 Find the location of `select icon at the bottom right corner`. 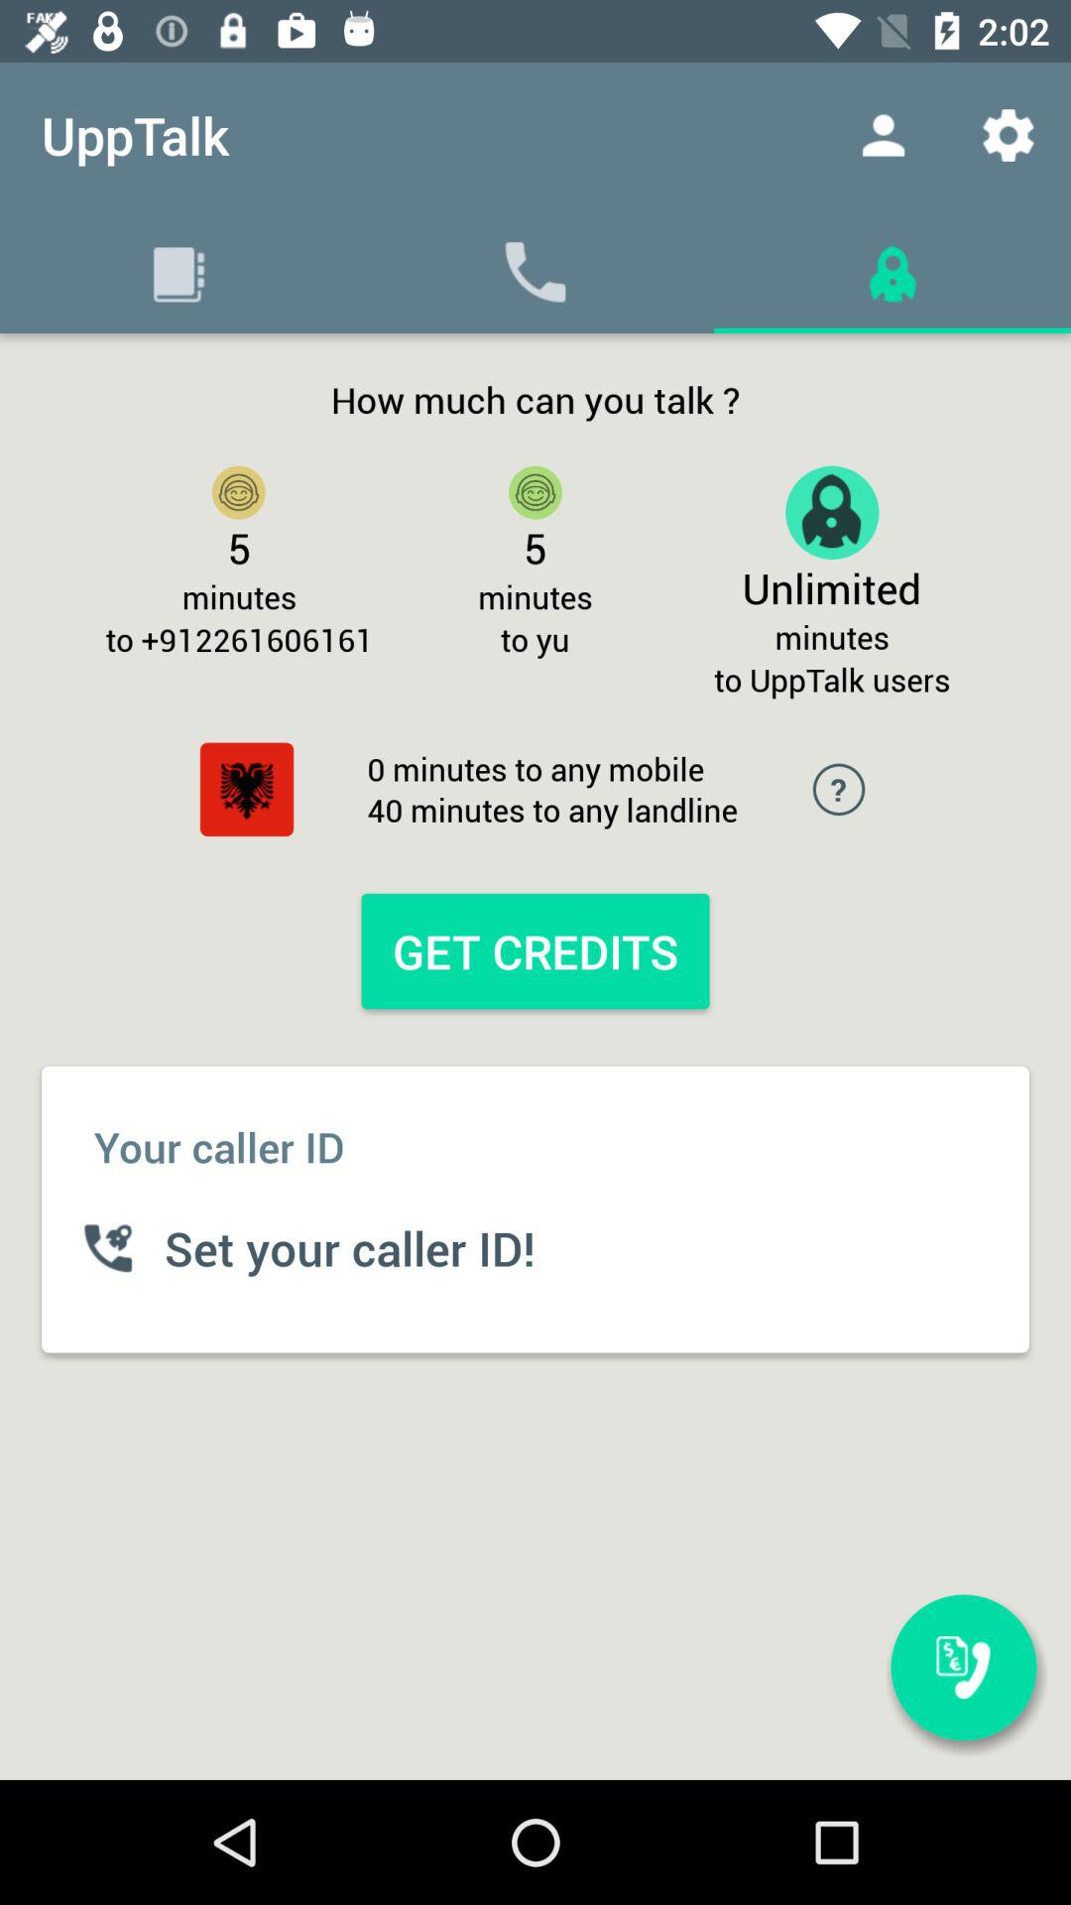

select icon at the bottom right corner is located at coordinates (963, 1667).